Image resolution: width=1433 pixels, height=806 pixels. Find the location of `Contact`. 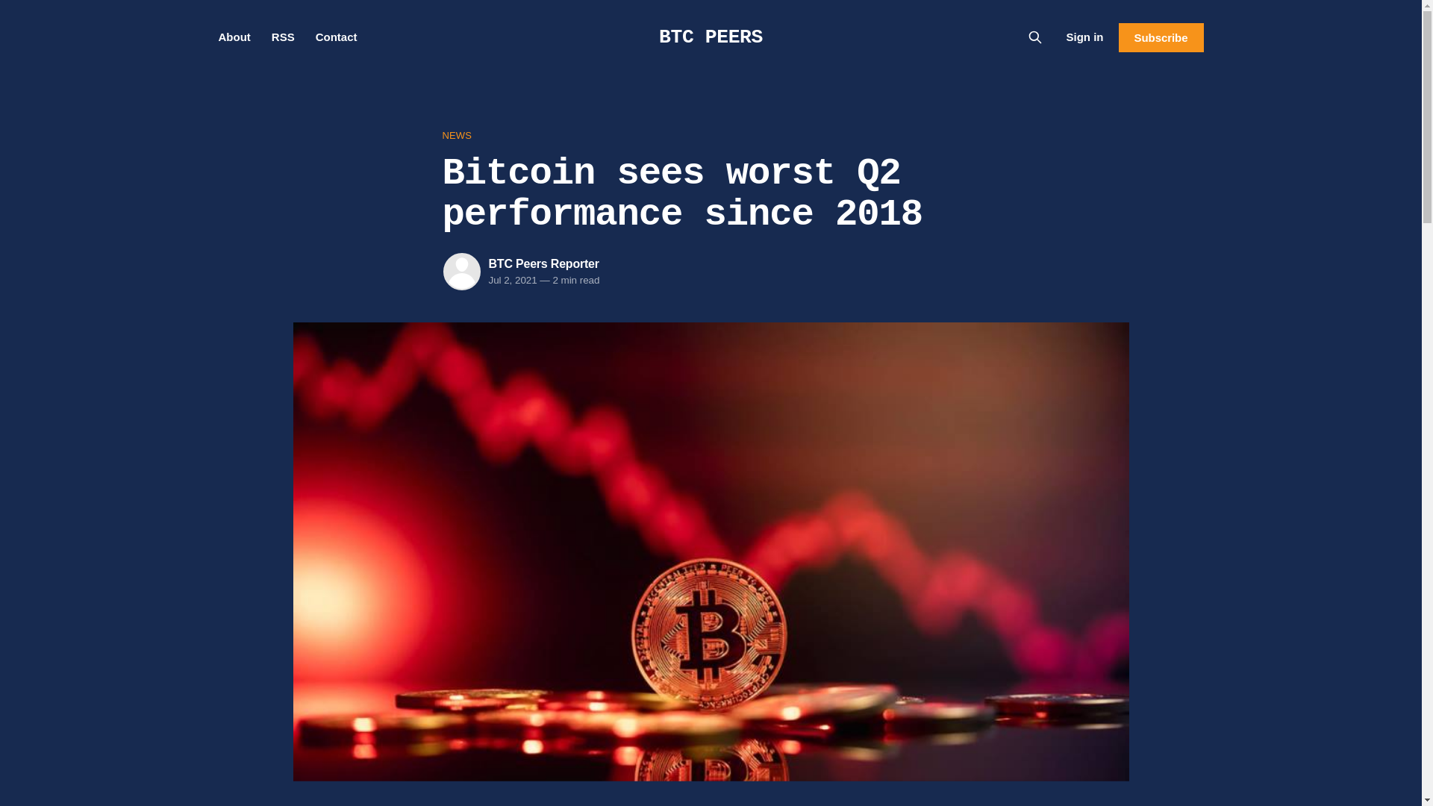

Contact is located at coordinates (336, 37).